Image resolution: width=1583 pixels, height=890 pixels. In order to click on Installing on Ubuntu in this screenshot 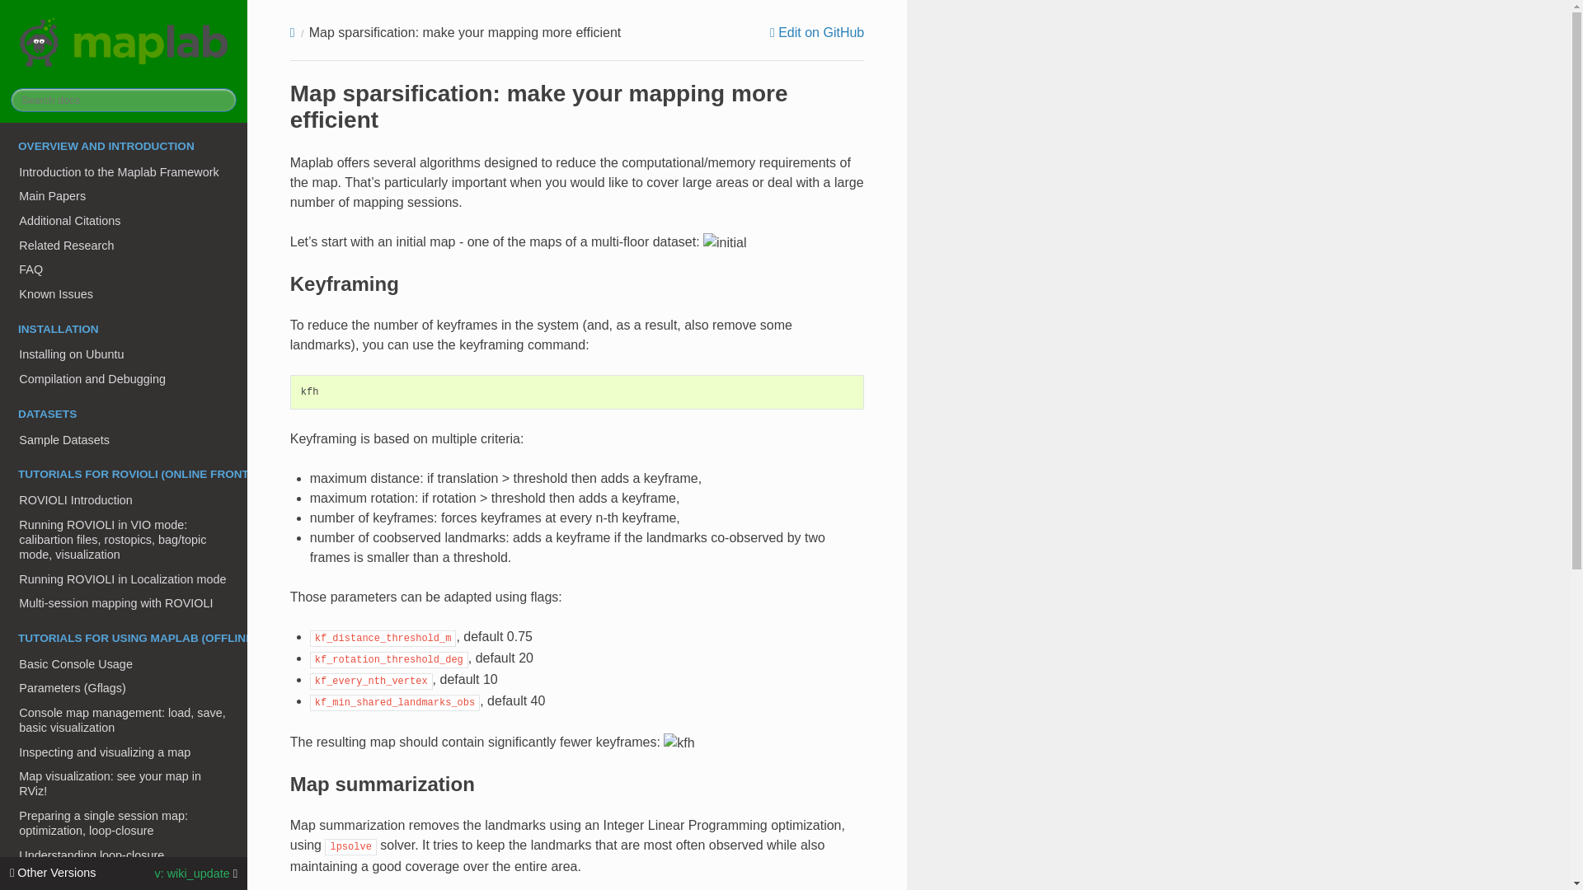, I will do `click(124, 354)`.